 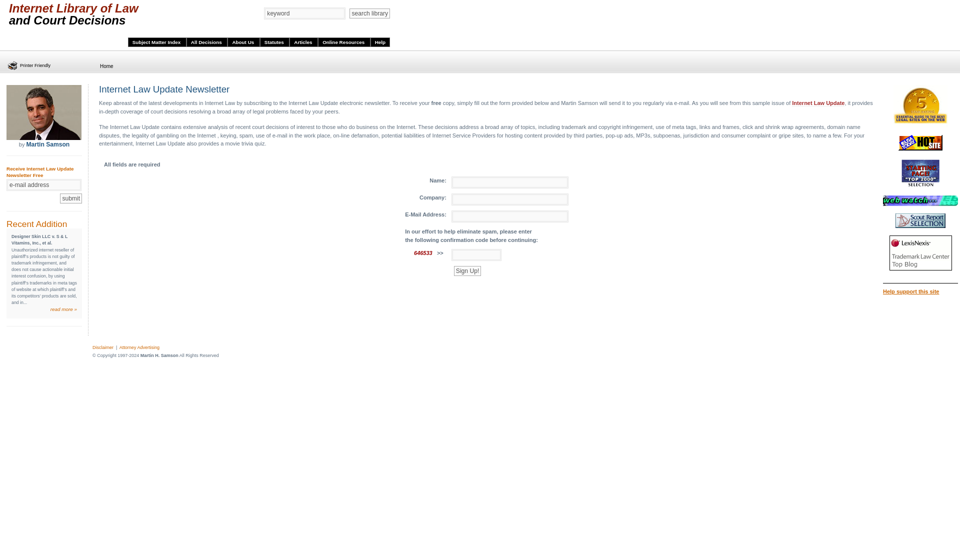 What do you see at coordinates (380, 42) in the screenshot?
I see `Help` at bounding box center [380, 42].